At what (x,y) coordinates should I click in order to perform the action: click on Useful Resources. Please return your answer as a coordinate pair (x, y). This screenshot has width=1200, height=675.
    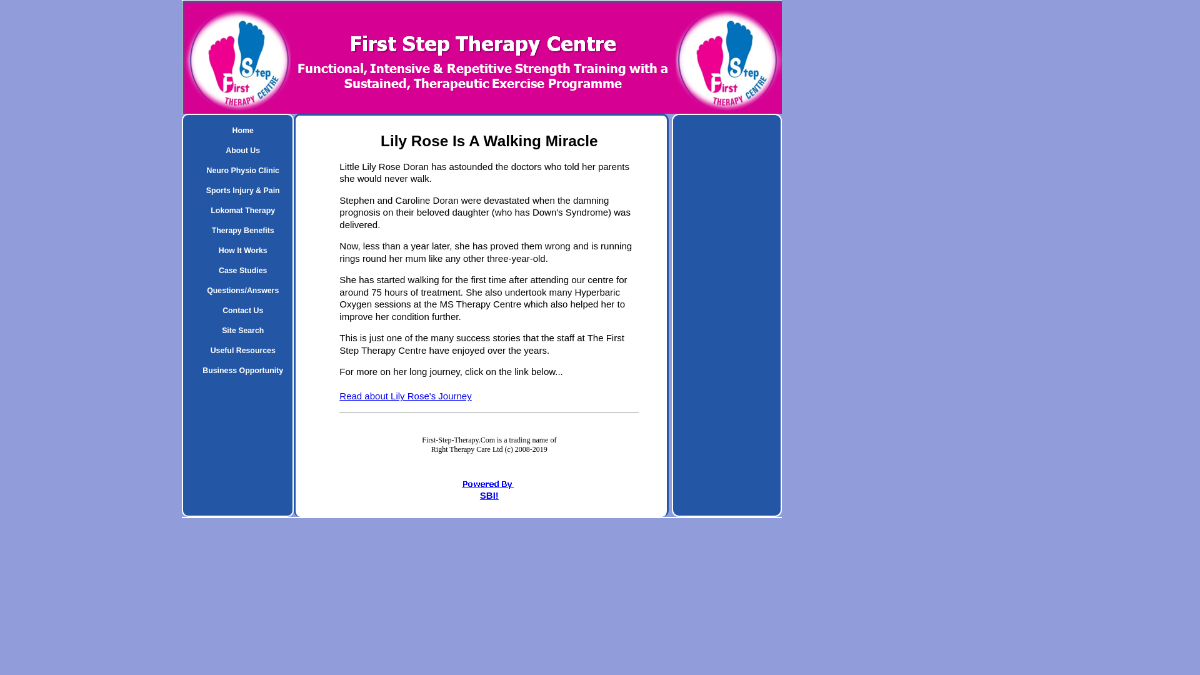
    Looking at the image, I should click on (242, 350).